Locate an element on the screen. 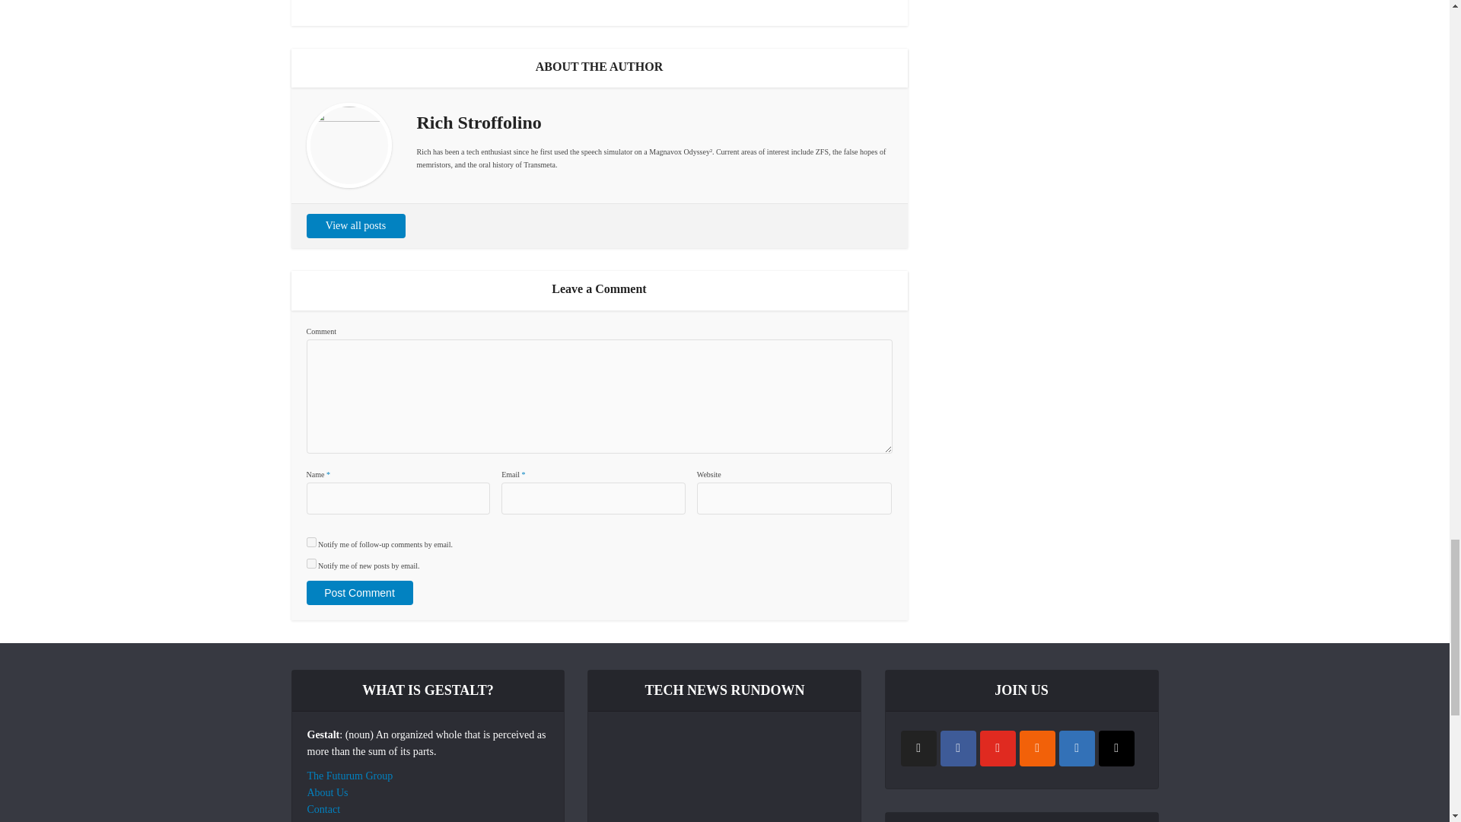  subscribe is located at coordinates (310, 542).